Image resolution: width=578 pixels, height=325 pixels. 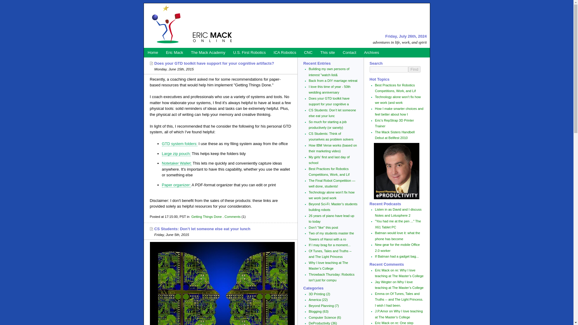 What do you see at coordinates (176, 185) in the screenshot?
I see `Paper organizer:` at bounding box center [176, 185].